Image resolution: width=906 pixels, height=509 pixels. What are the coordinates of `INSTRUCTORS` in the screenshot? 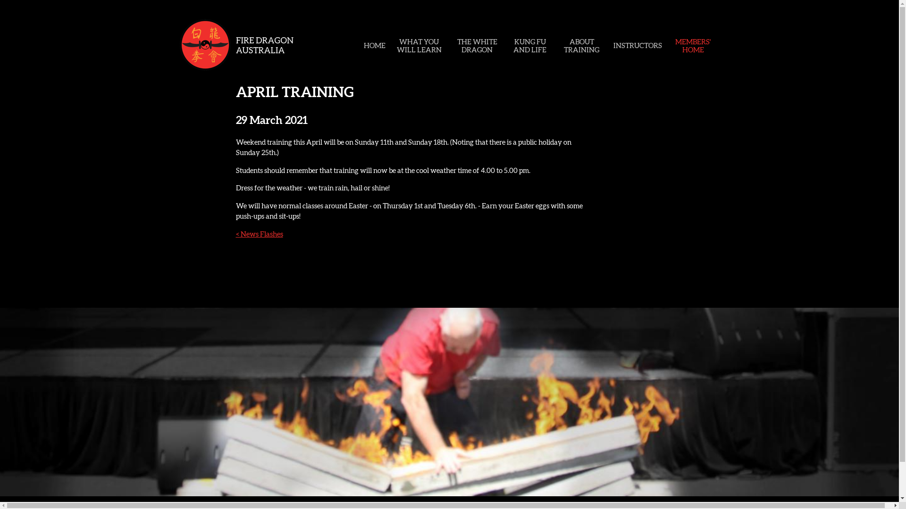 It's located at (638, 45).